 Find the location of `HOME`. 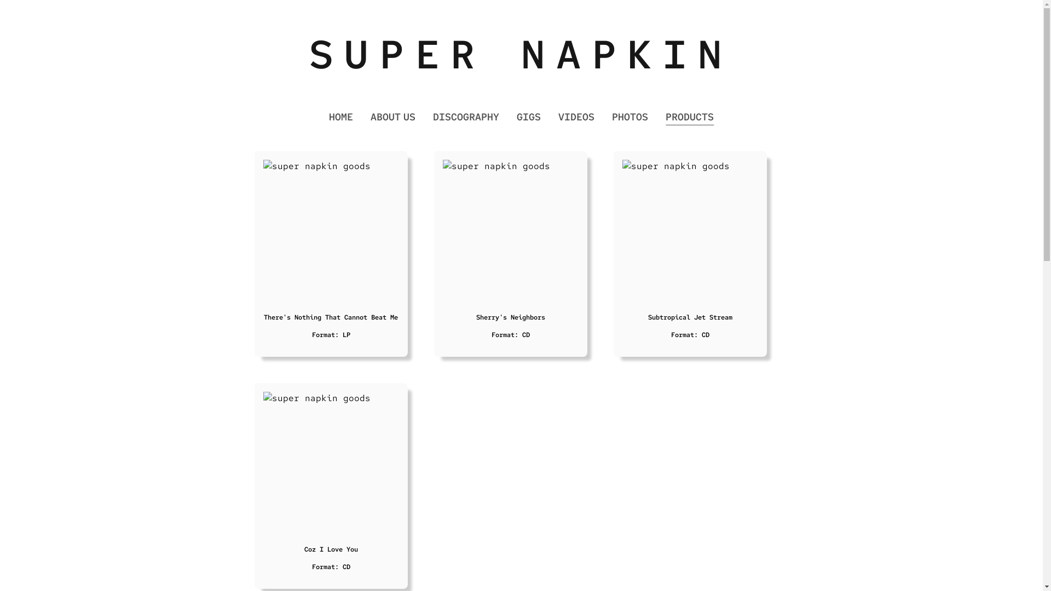

HOME is located at coordinates (341, 117).